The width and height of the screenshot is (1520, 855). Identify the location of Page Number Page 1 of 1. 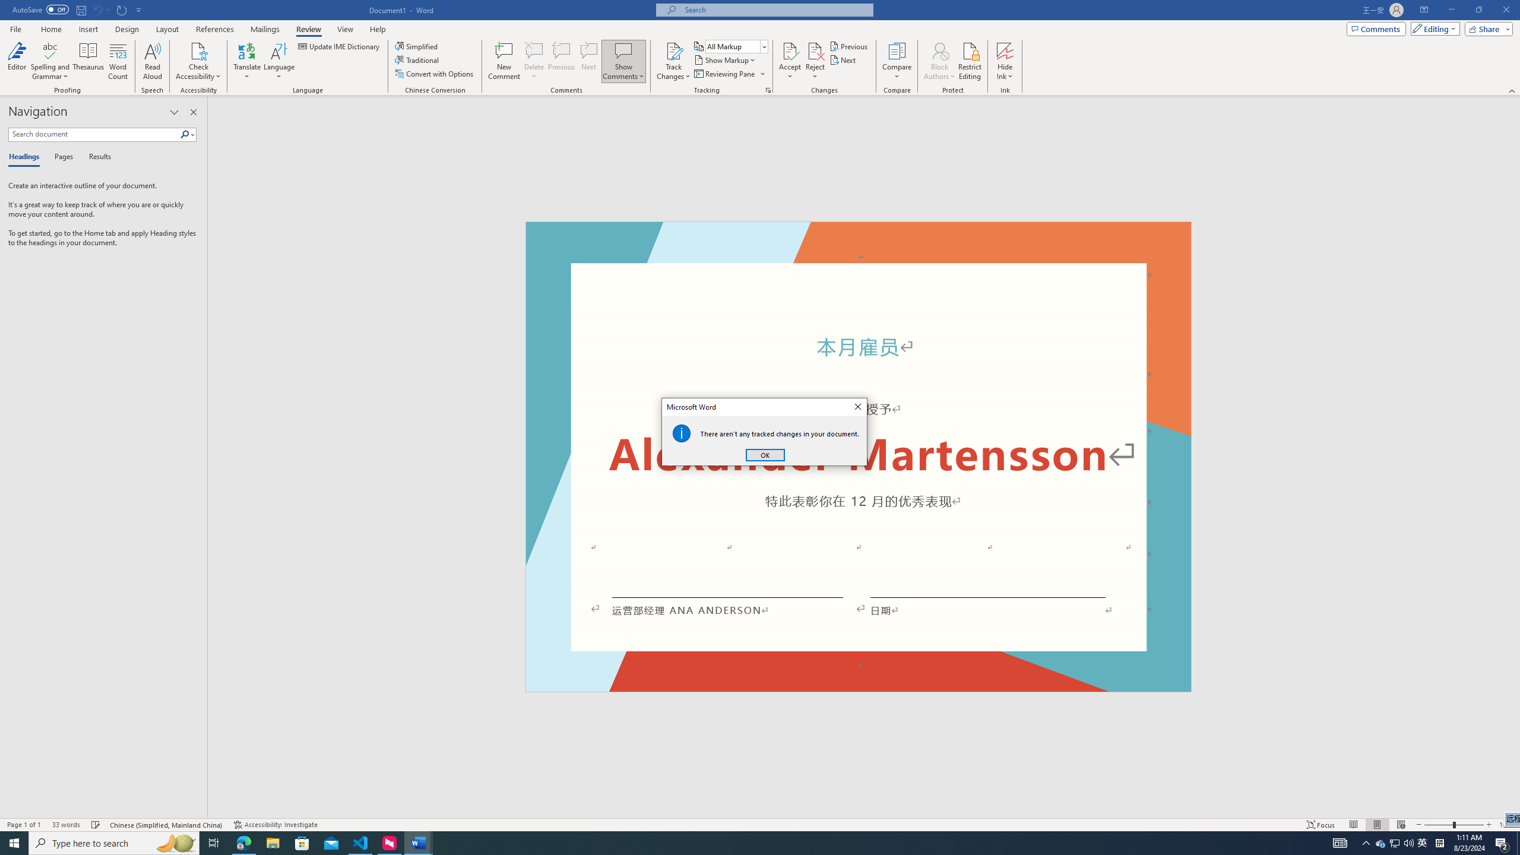
(24, 825).